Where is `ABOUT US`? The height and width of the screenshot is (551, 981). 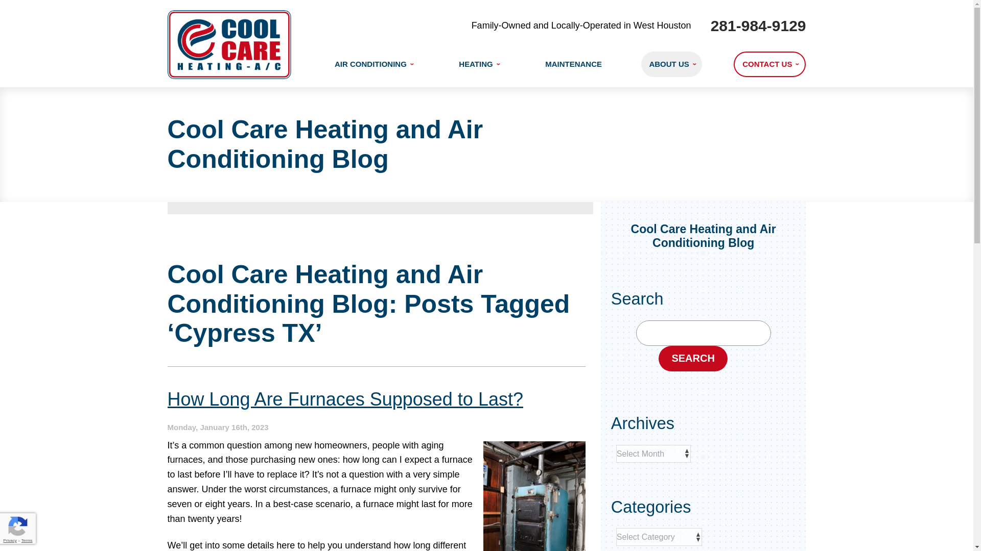 ABOUT US is located at coordinates (671, 64).